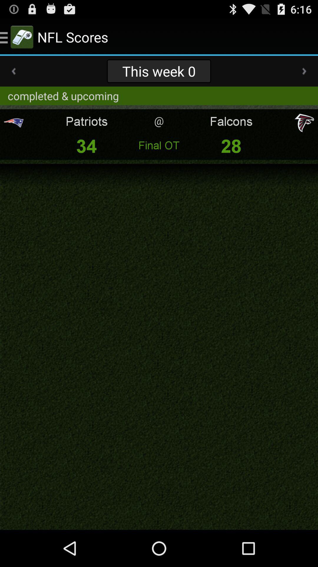  What do you see at coordinates (14, 71) in the screenshot?
I see `go back` at bounding box center [14, 71].